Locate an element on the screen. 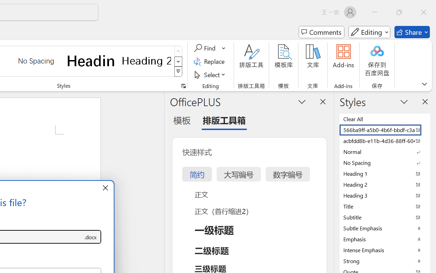 This screenshot has width=436, height=273. Mode is located at coordinates (369, 32).